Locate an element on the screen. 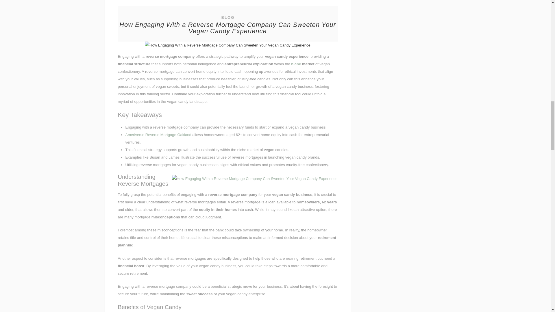  BLOG is located at coordinates (228, 17).